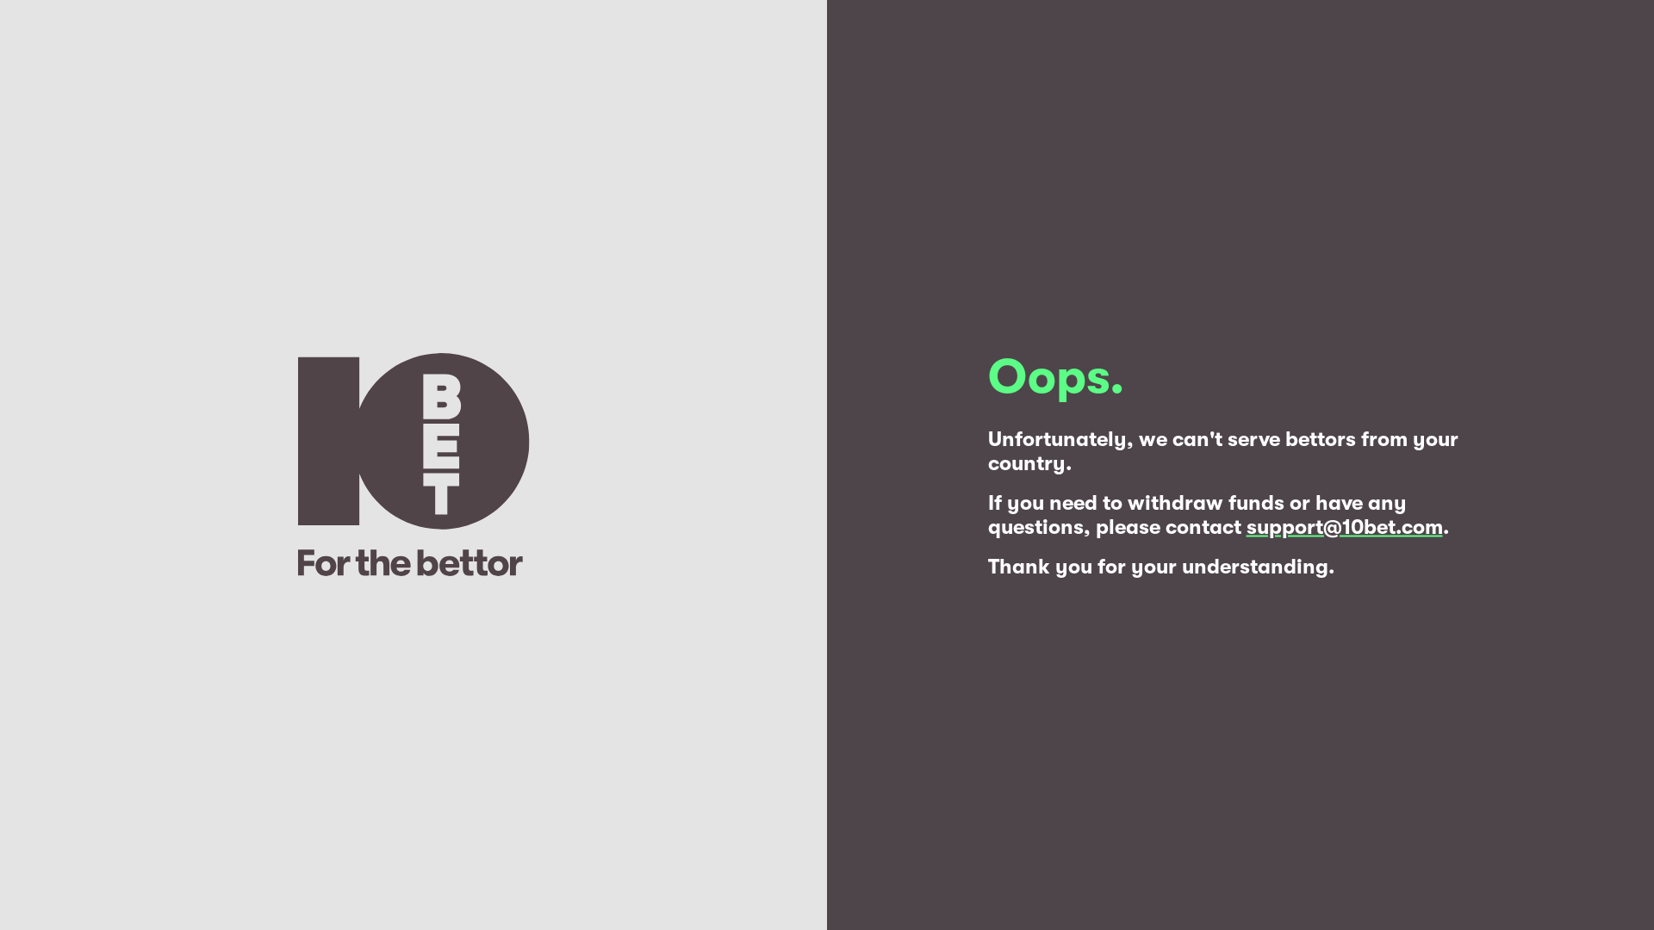 The image size is (1654, 930). What do you see at coordinates (1344, 527) in the screenshot?
I see `support@10bet.com` at bounding box center [1344, 527].